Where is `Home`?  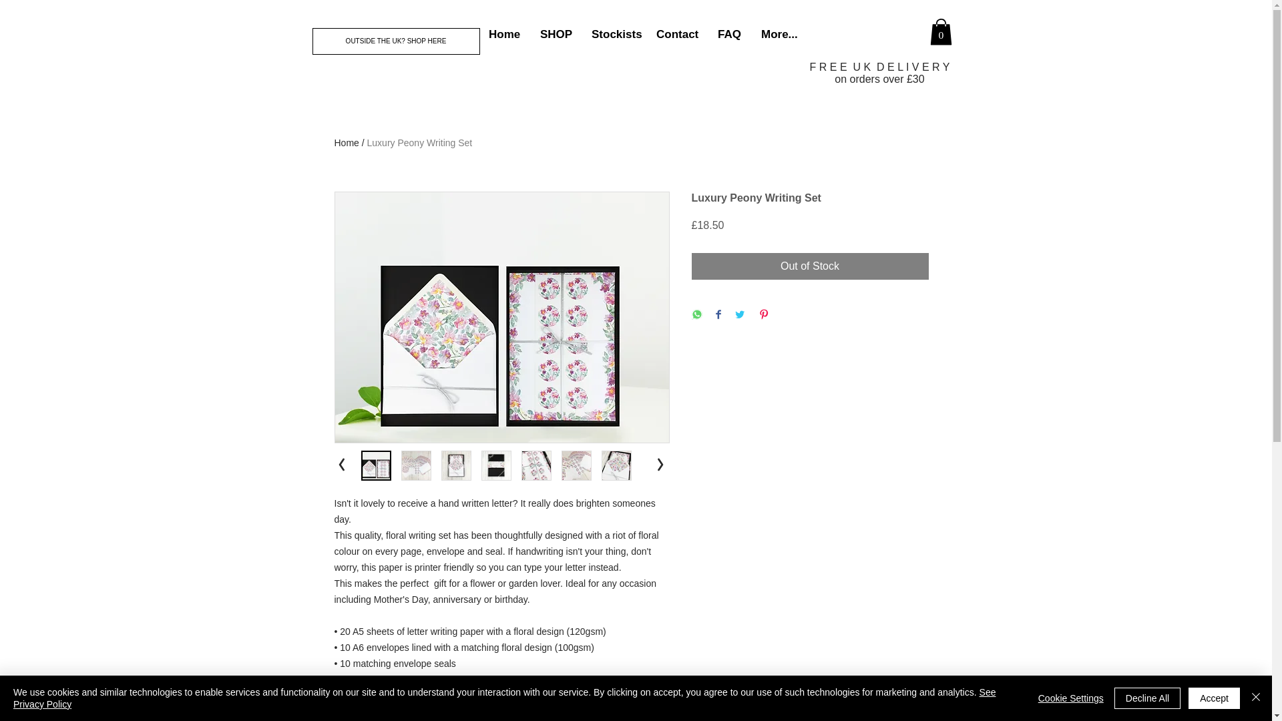
Home is located at coordinates (504, 33).